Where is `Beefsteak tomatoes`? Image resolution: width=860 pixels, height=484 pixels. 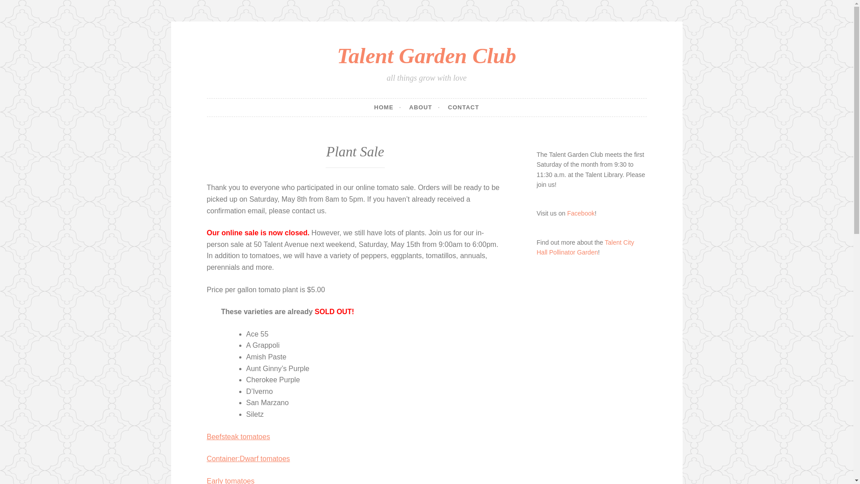 Beefsteak tomatoes is located at coordinates (238, 436).